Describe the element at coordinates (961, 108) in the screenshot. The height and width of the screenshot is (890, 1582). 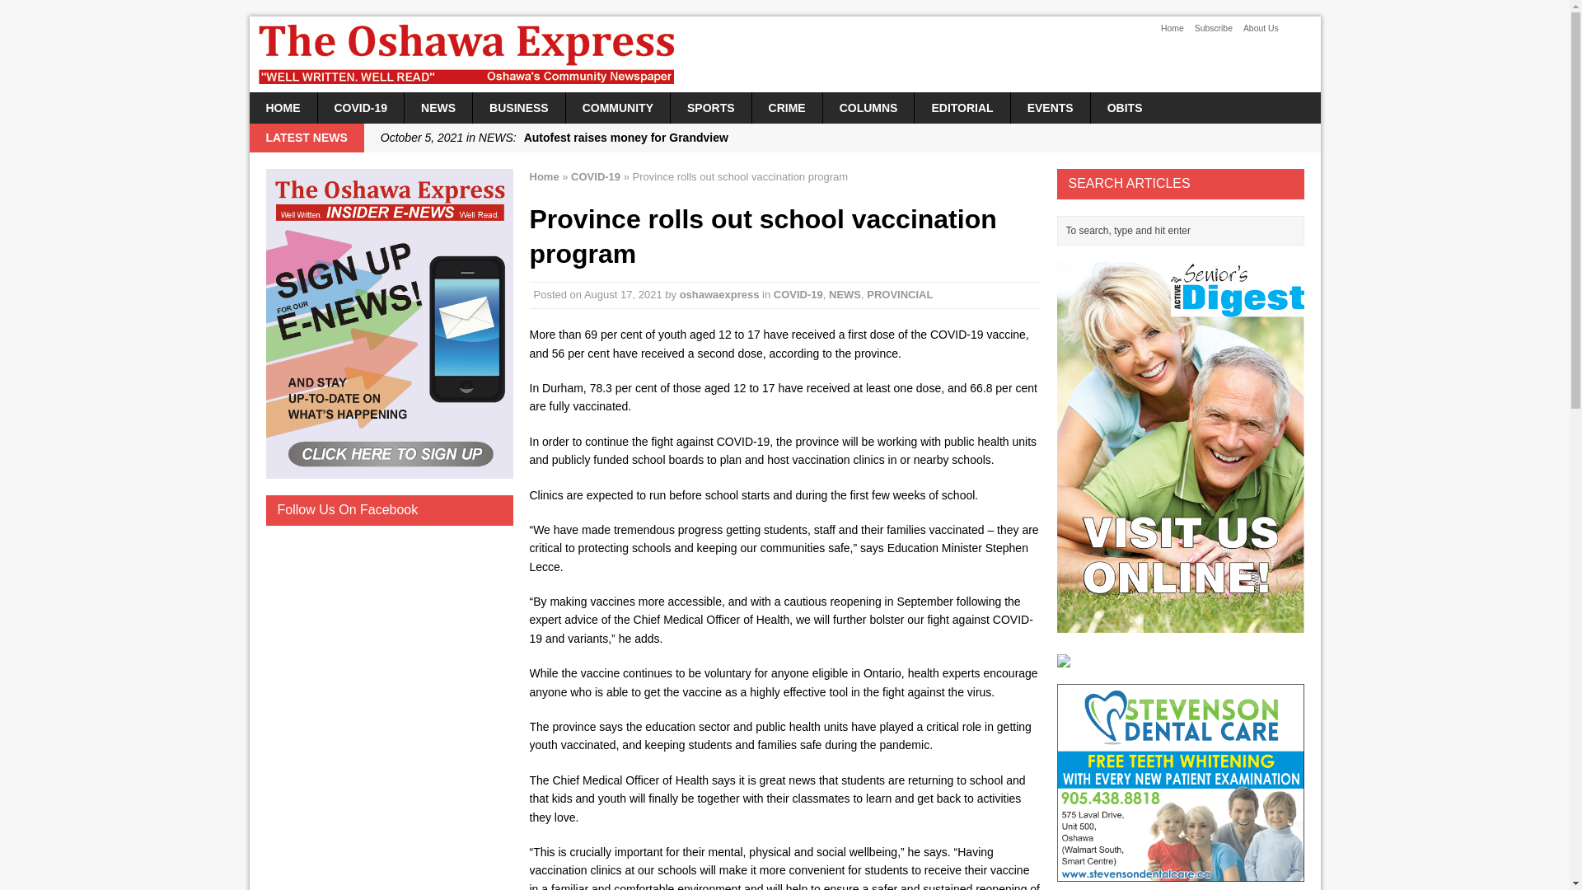
I see `EDITORIAL` at that location.